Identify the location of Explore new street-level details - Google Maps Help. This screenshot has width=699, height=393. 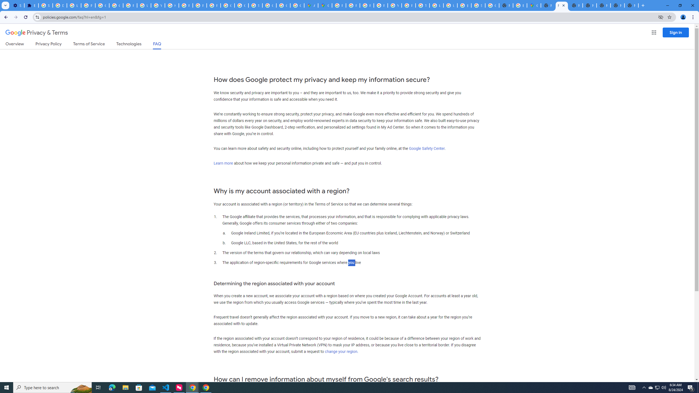
(519, 5).